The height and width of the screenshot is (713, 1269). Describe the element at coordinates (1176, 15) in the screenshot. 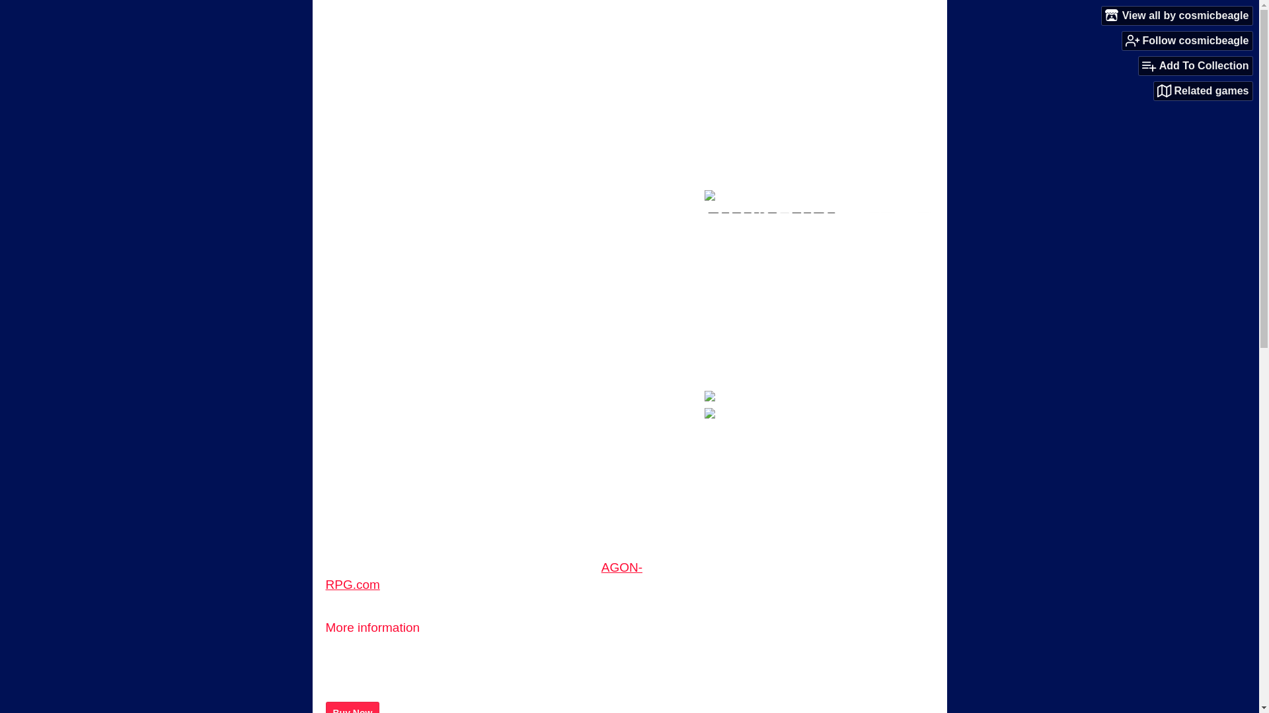

I see `View all by cosmicbeagle` at that location.